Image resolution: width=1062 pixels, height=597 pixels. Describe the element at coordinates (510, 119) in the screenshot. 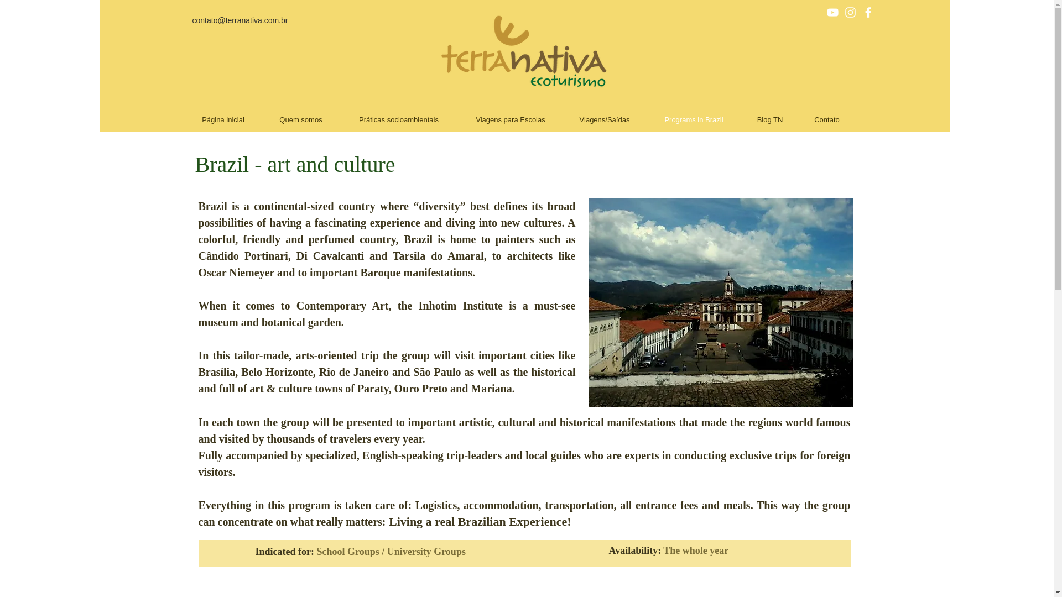

I see `Viagens para Escolas` at that location.